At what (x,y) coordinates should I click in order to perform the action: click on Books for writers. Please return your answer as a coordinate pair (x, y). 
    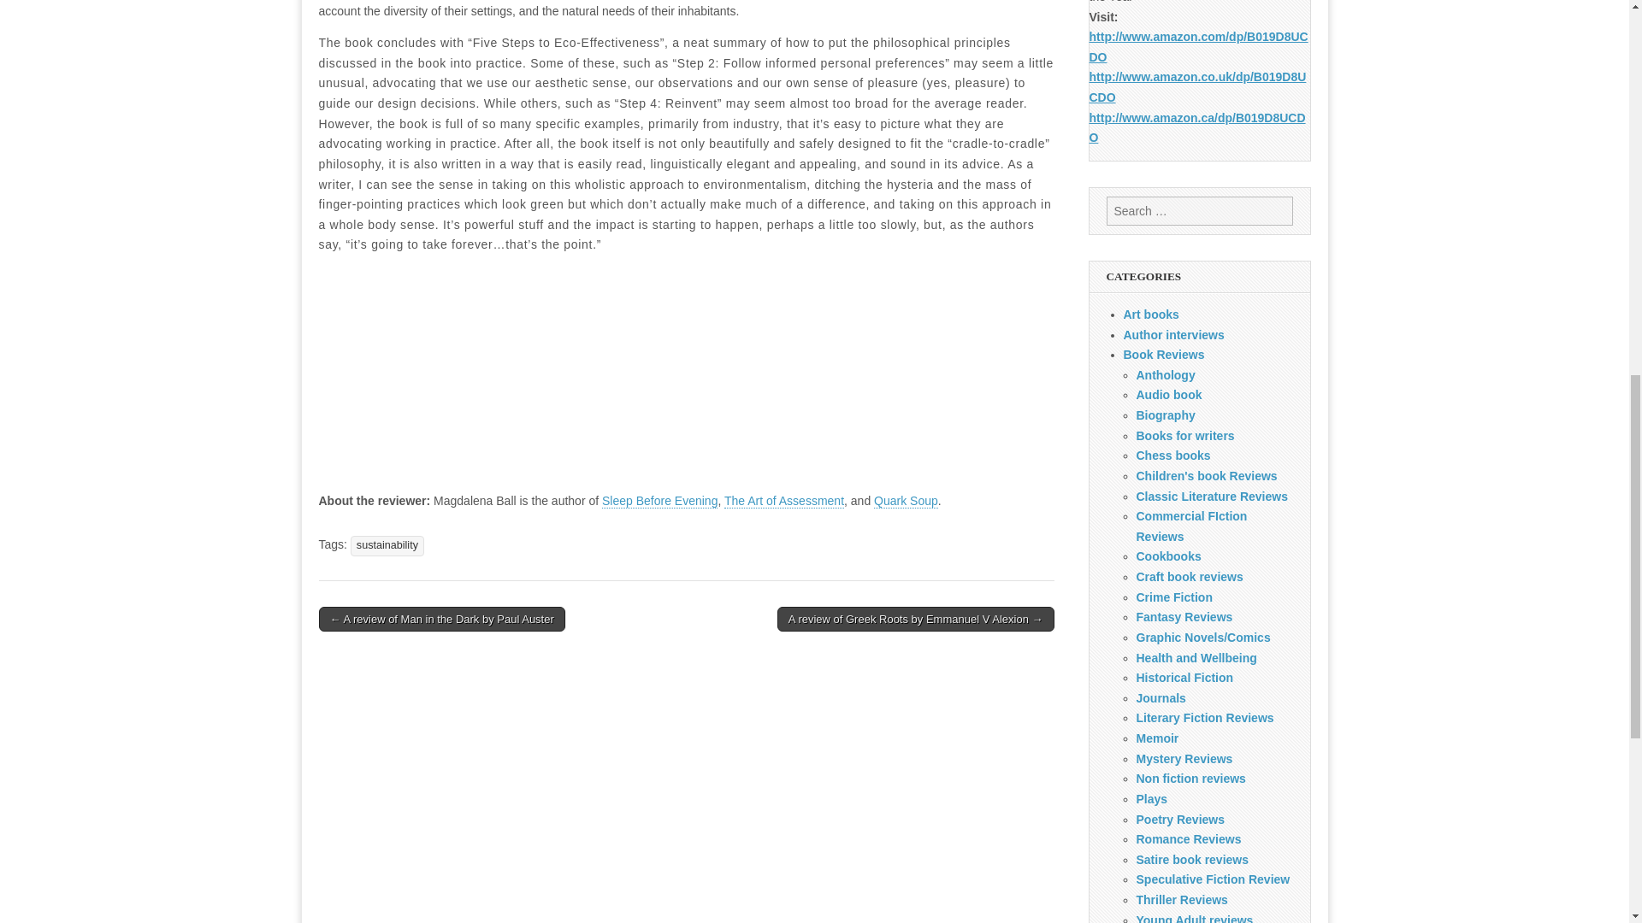
    Looking at the image, I should click on (1185, 436).